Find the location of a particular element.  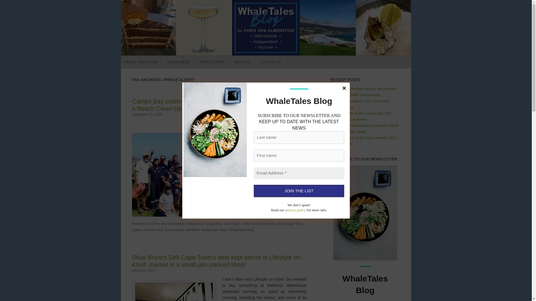

September 21, 2020 is located at coordinates (147, 114).